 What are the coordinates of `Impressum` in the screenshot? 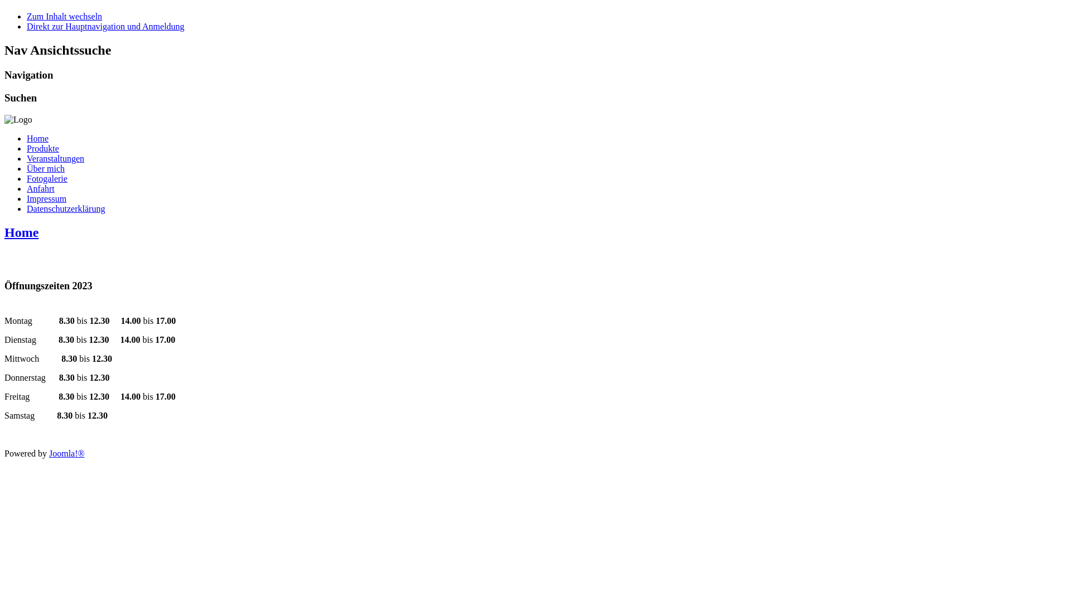 It's located at (47, 198).